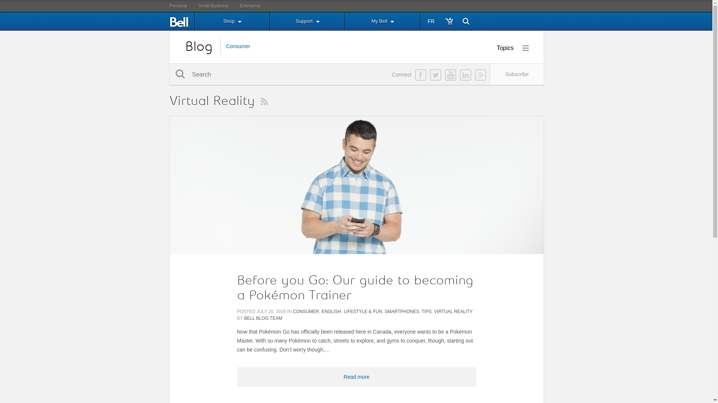  What do you see at coordinates (426, 312) in the screenshot?
I see `TIPS` at bounding box center [426, 312].